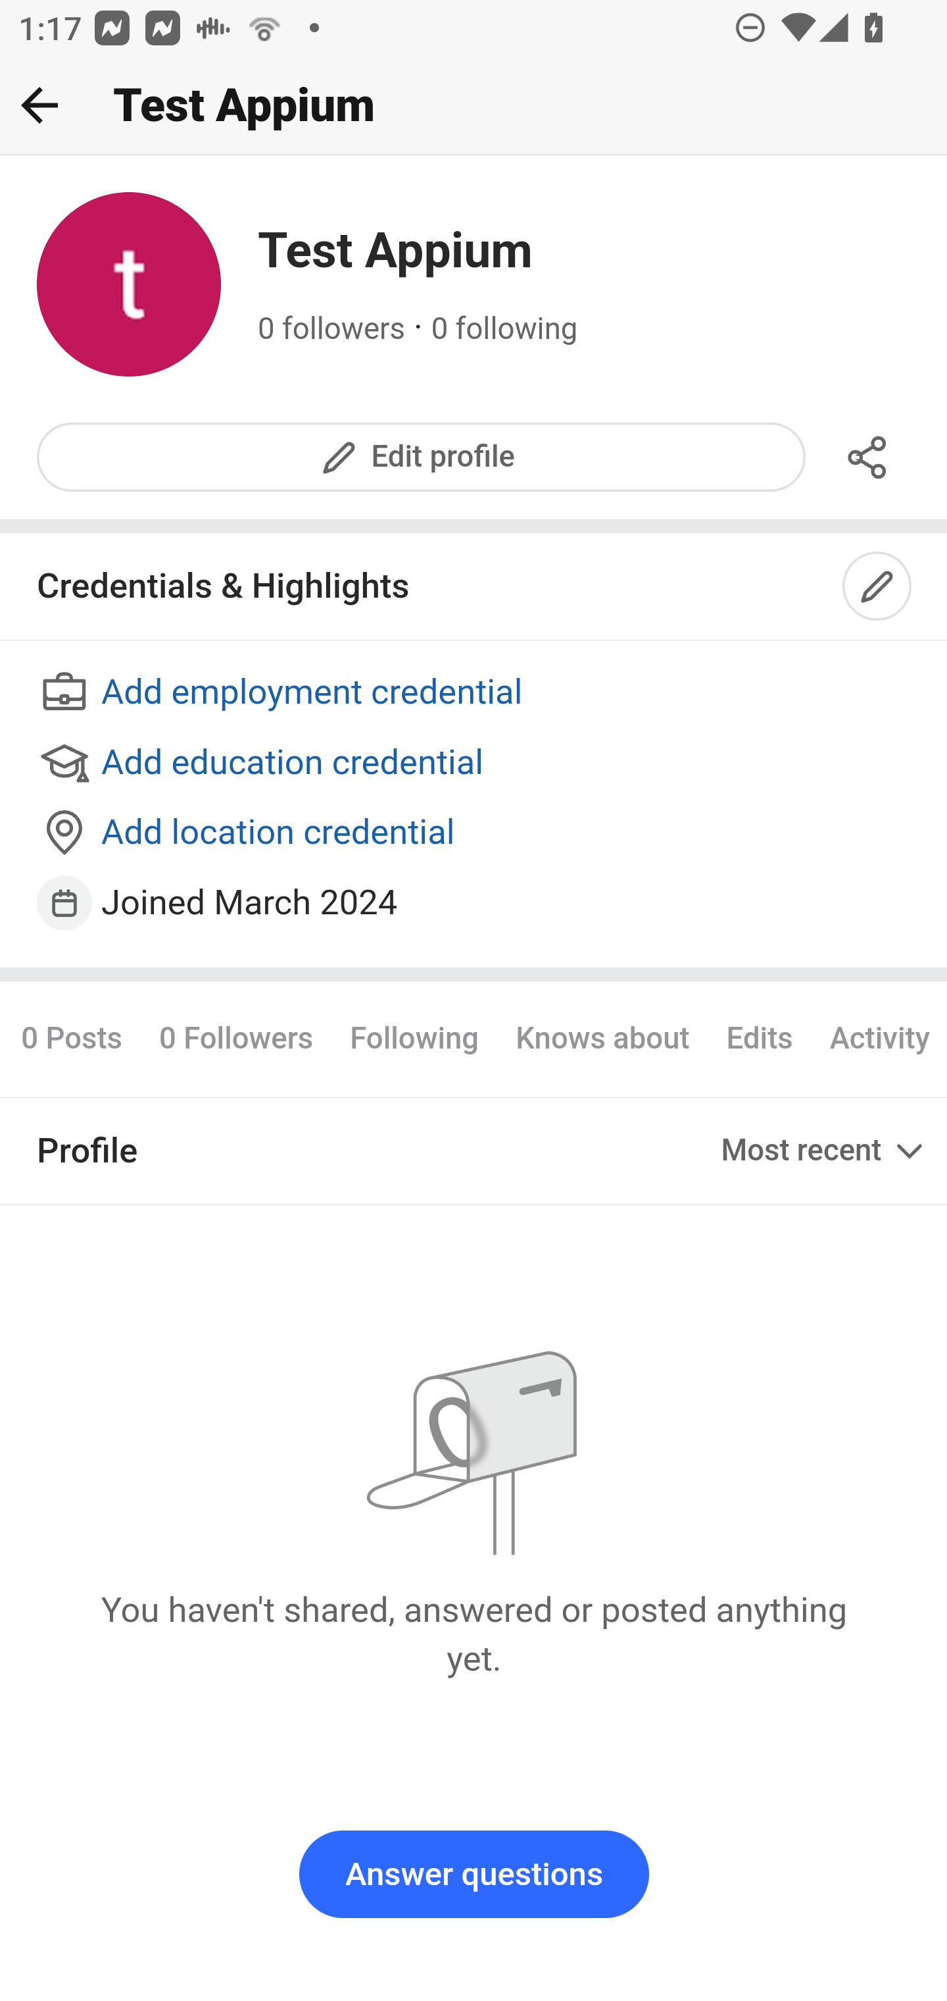  Describe the element at coordinates (422, 457) in the screenshot. I see `Edit profile` at that location.